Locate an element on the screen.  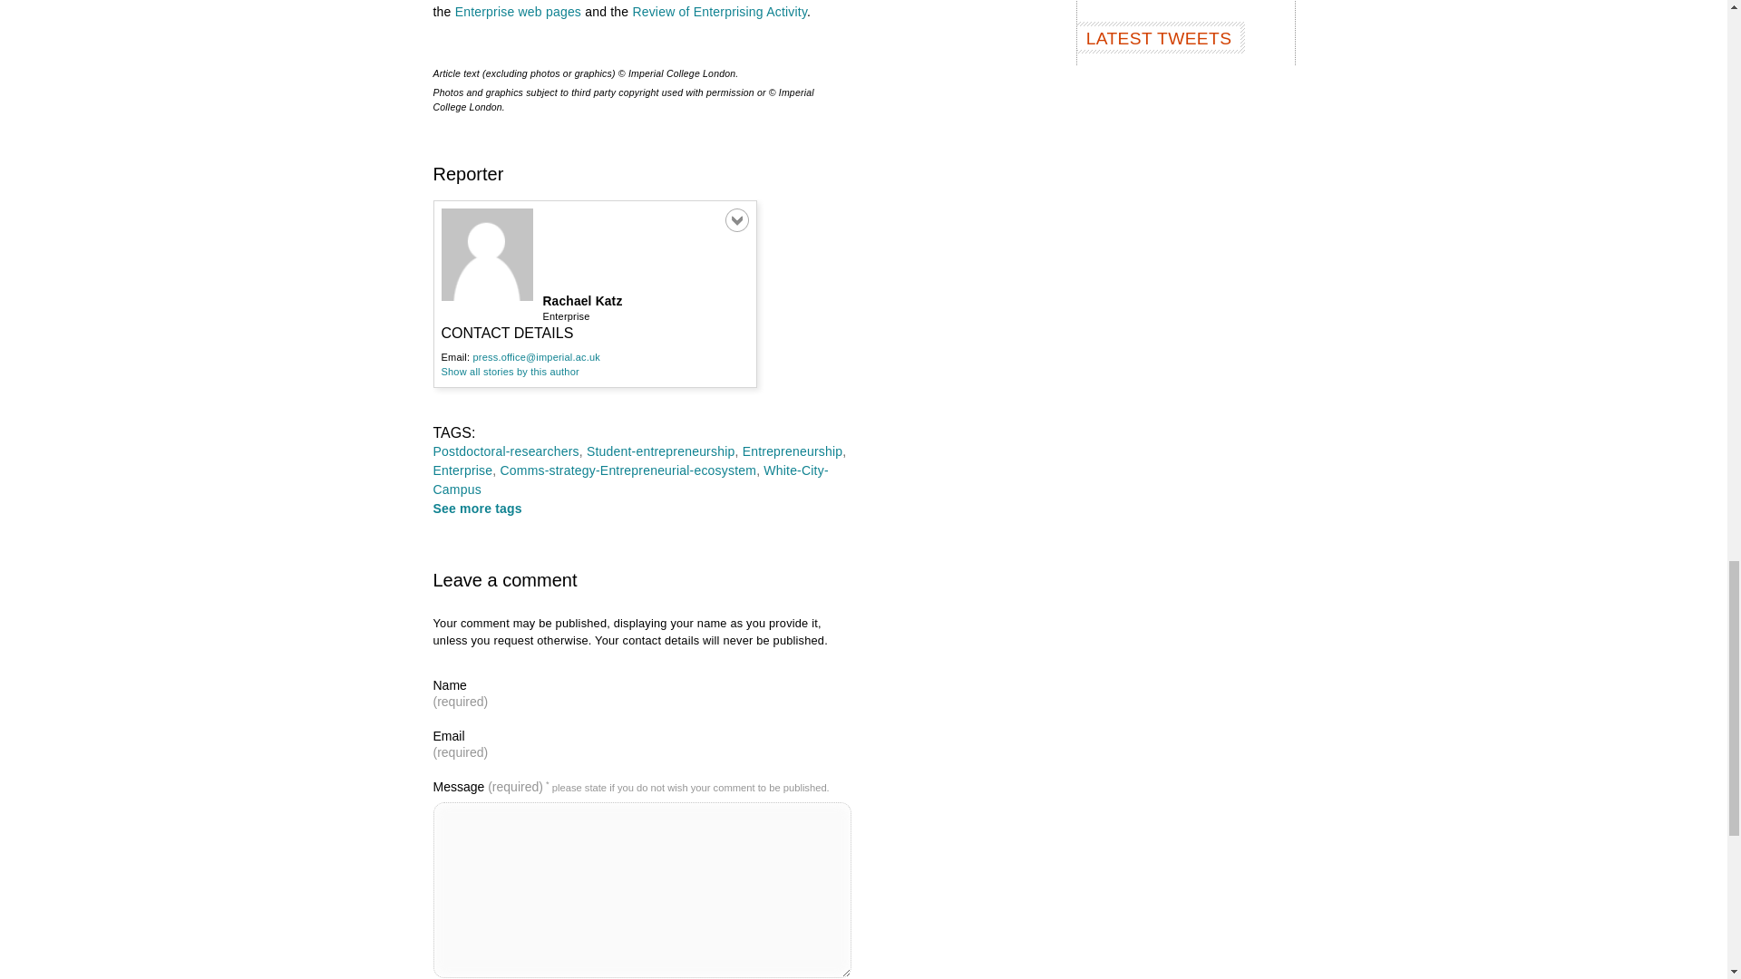
Enterprise web pages is located at coordinates (518, 11).